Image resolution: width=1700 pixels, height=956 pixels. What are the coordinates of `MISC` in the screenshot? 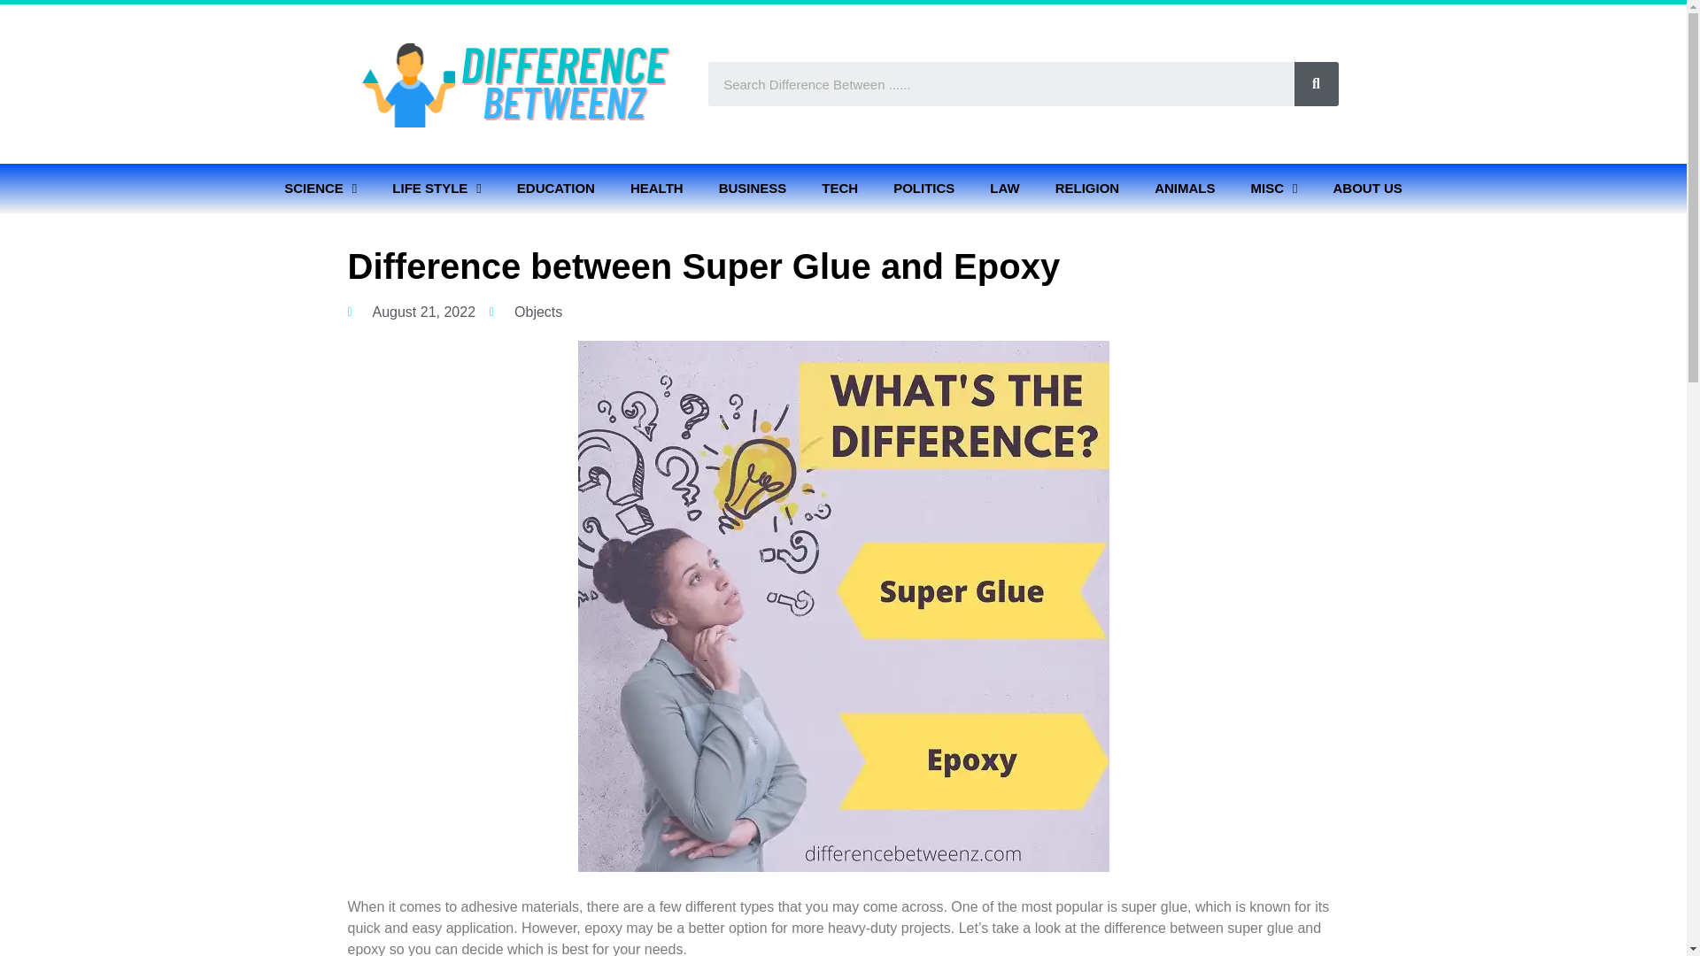 It's located at (1273, 188).